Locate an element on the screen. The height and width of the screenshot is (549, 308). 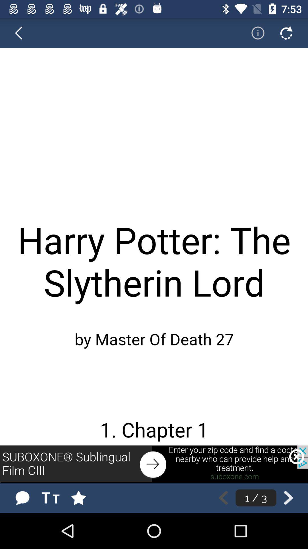
send message is located at coordinates (22, 498).